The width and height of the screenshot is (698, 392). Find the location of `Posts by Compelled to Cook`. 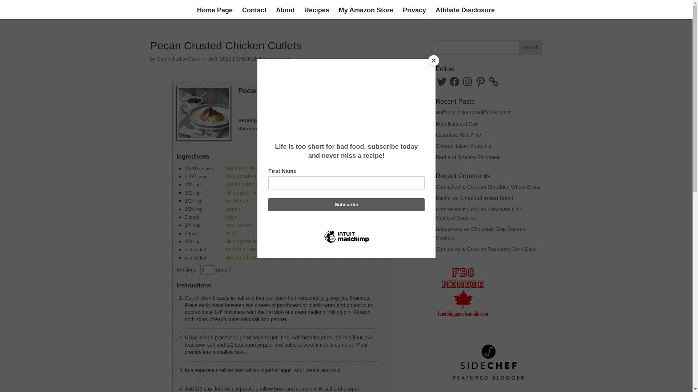

Posts by Compelled to Cook is located at coordinates (178, 59).